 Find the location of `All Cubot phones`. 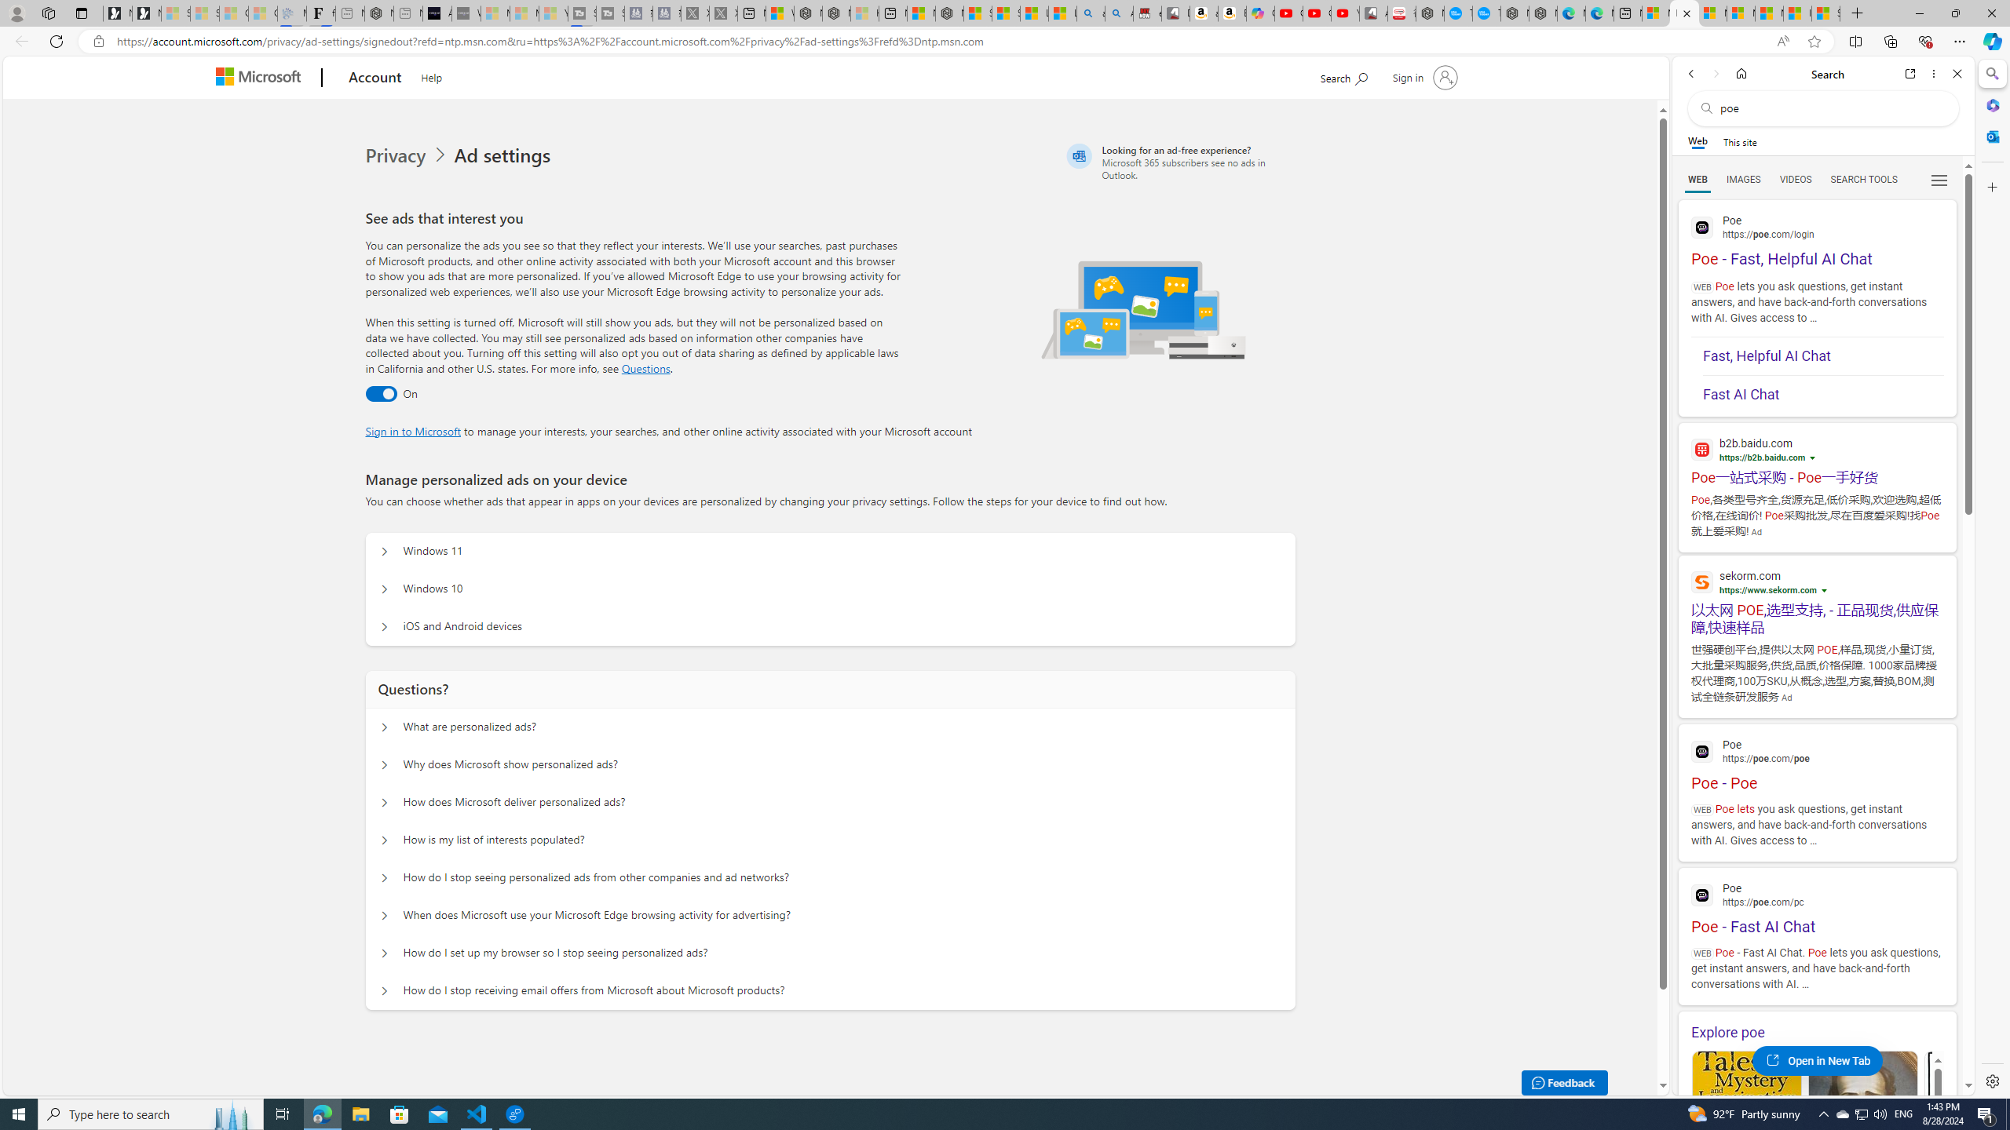

All Cubot phones is located at coordinates (1373, 13).